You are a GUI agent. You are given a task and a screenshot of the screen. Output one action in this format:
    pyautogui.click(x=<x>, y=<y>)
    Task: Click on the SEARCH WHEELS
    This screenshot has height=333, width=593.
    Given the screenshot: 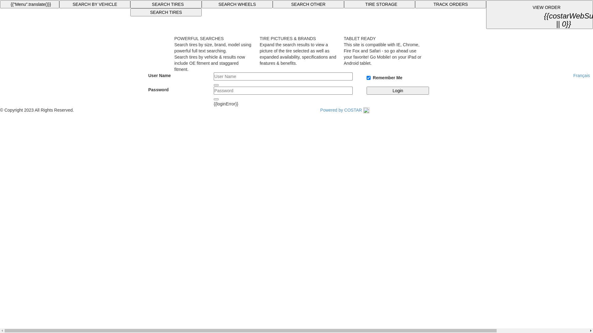 What is the action you would take?
    pyautogui.click(x=237, y=4)
    